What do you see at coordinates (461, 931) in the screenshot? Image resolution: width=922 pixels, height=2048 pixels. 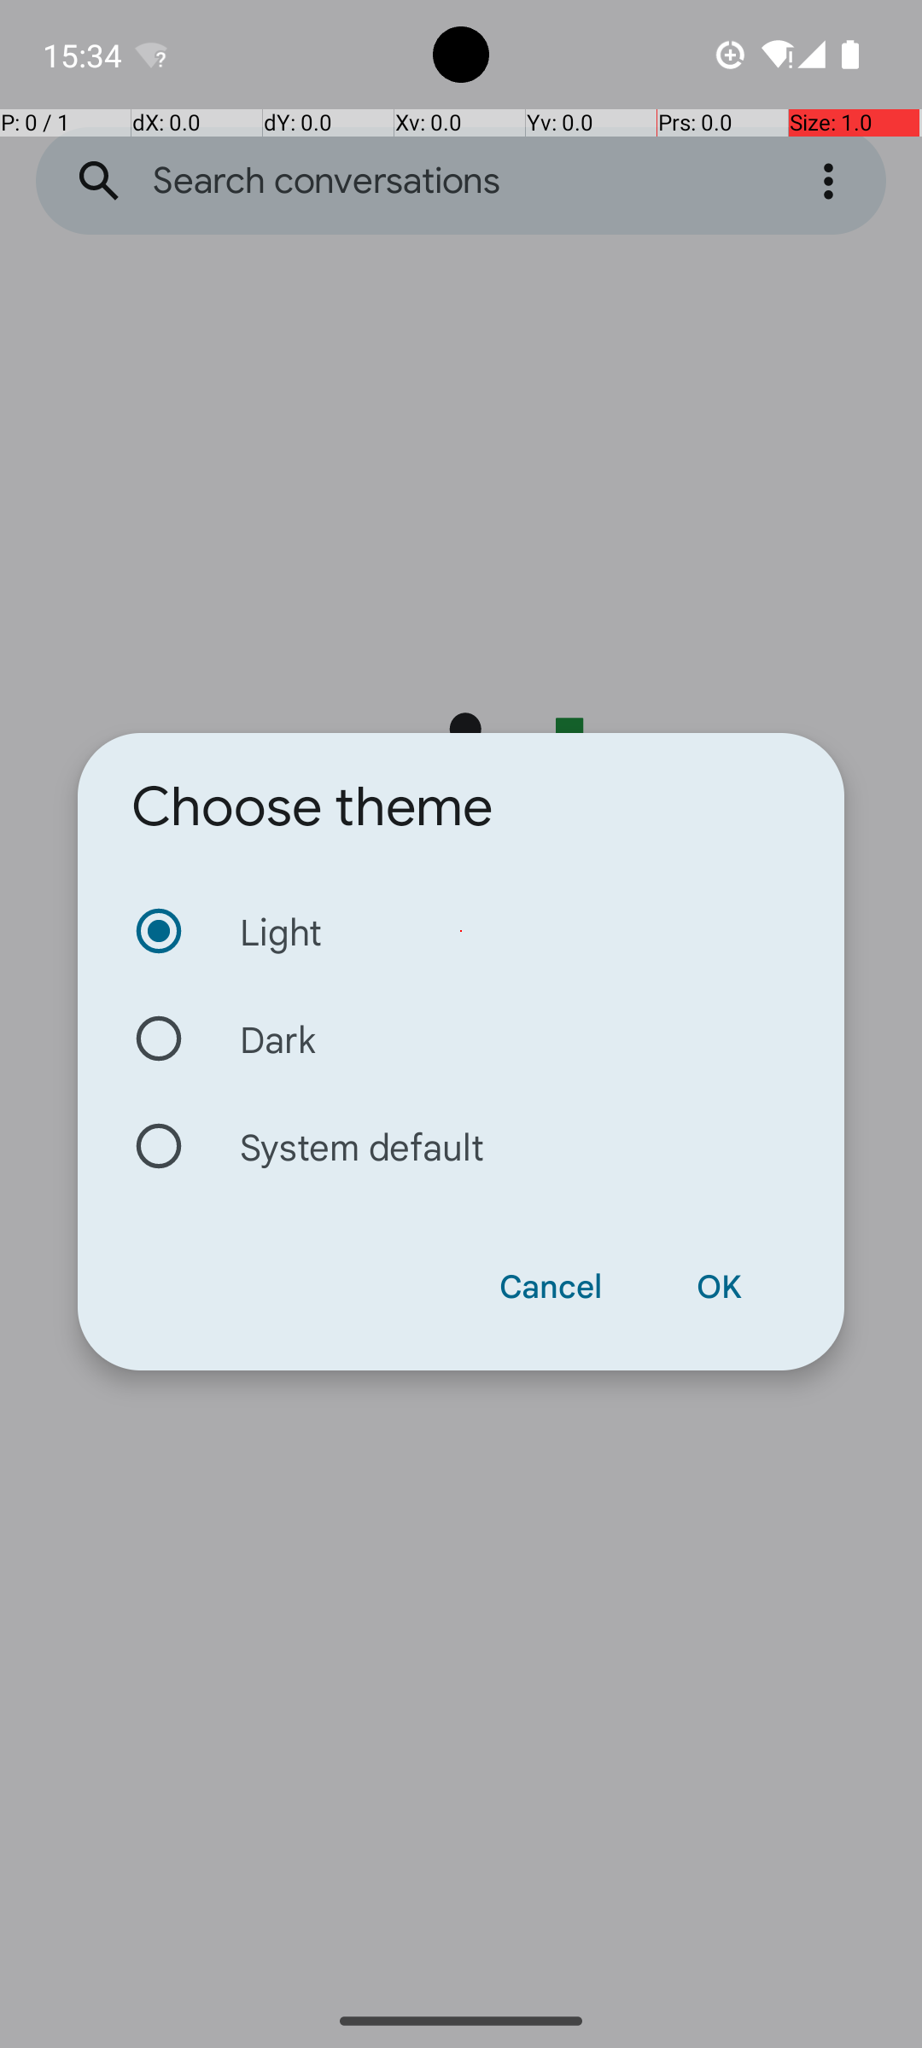 I see `Light` at bounding box center [461, 931].